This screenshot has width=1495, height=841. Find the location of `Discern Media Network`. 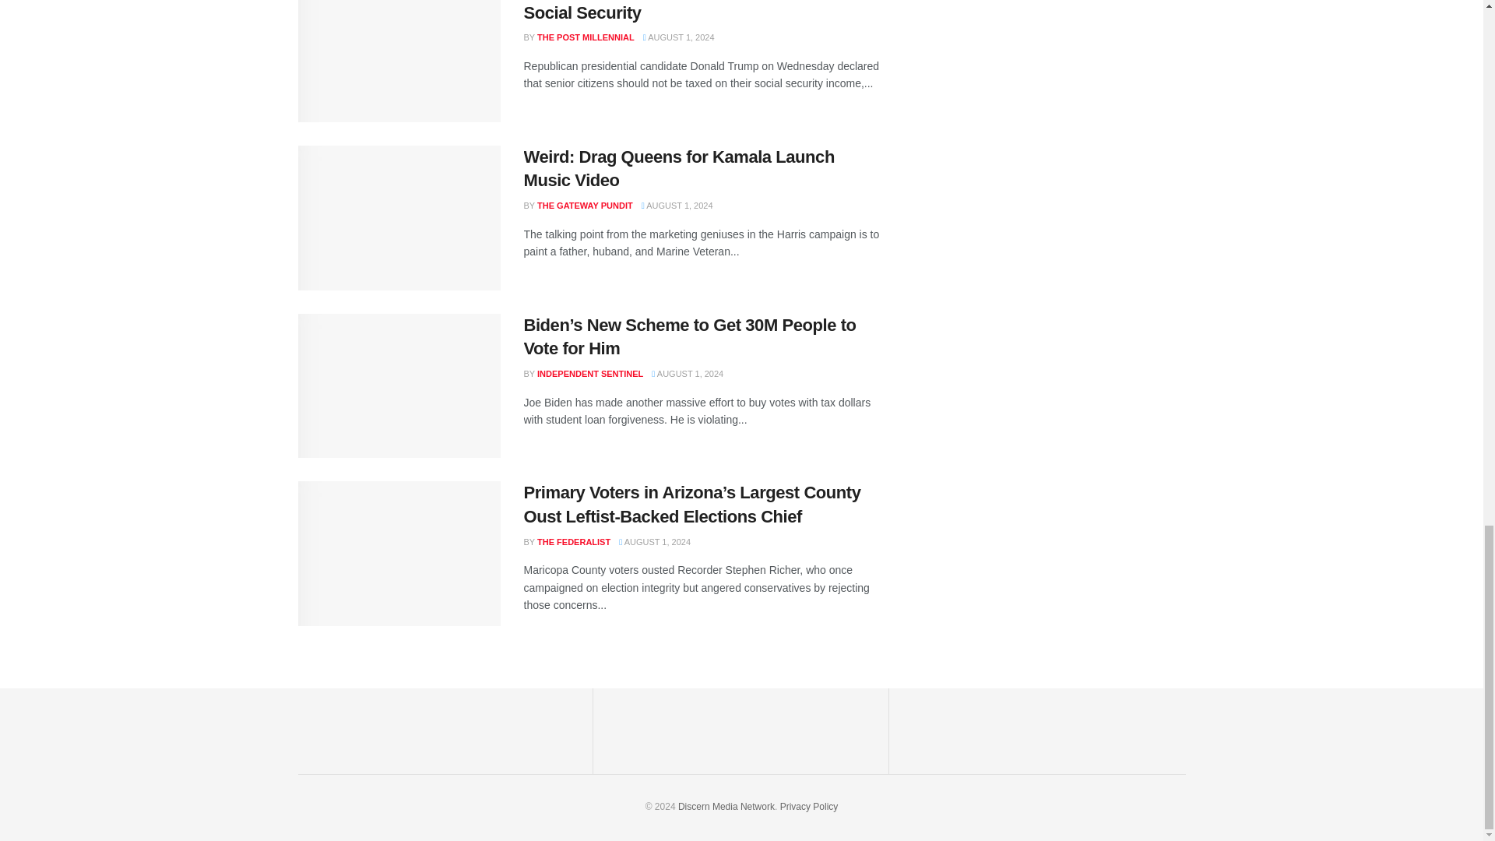

Discern Media Network is located at coordinates (726, 807).